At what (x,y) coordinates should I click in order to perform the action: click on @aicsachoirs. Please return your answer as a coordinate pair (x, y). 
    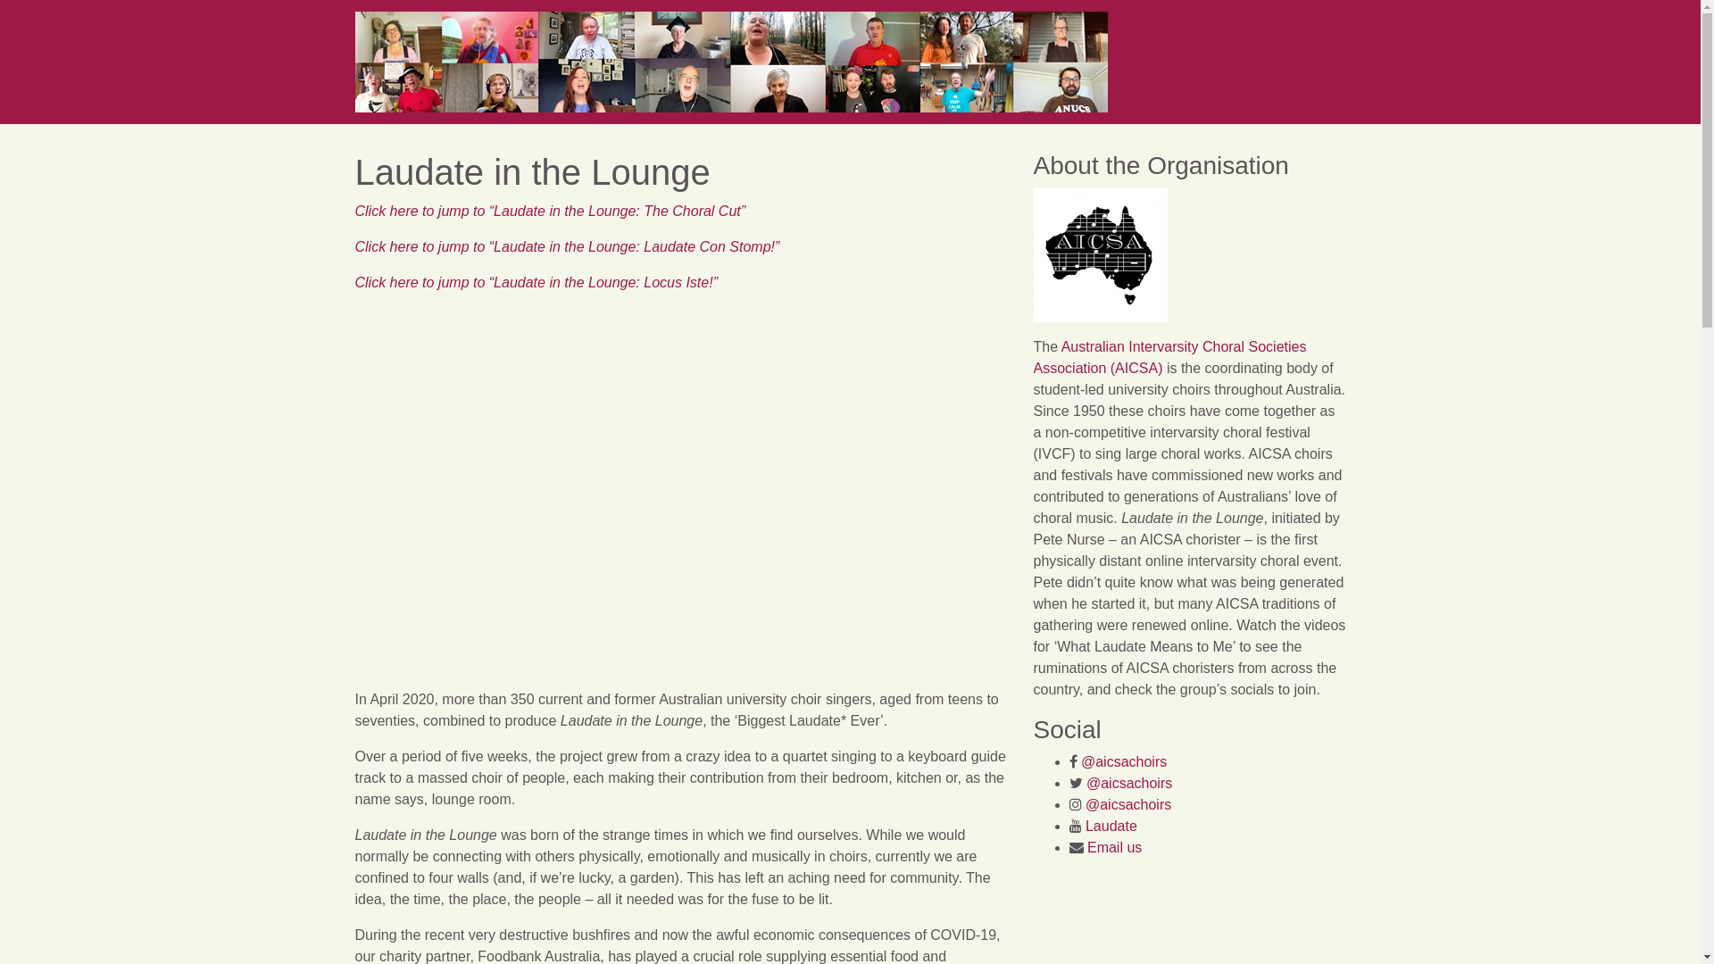
    Looking at the image, I should click on (1128, 805).